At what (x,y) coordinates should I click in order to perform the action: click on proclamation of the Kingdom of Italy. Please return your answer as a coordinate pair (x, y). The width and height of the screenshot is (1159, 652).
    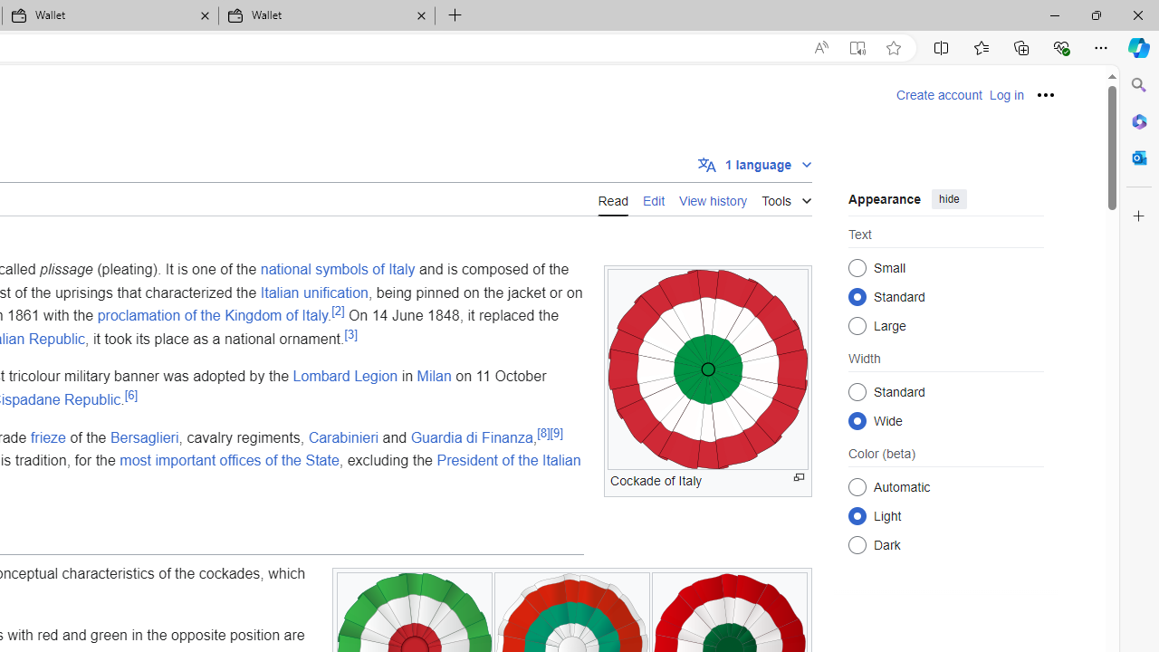
    Looking at the image, I should click on (212, 315).